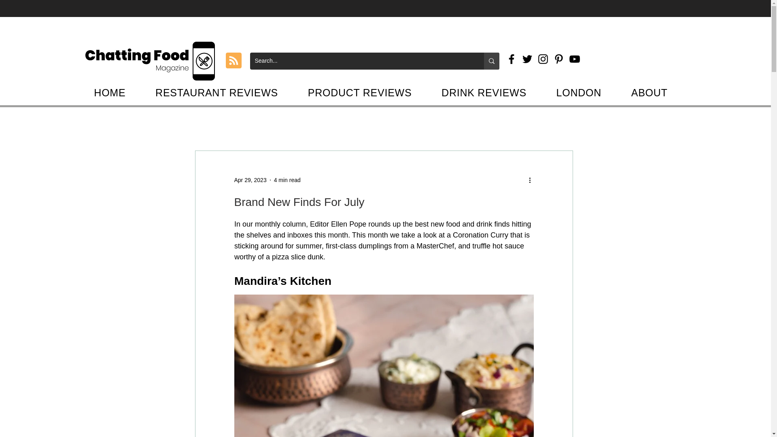 Image resolution: width=777 pixels, height=437 pixels. I want to click on 4 min read, so click(287, 180).